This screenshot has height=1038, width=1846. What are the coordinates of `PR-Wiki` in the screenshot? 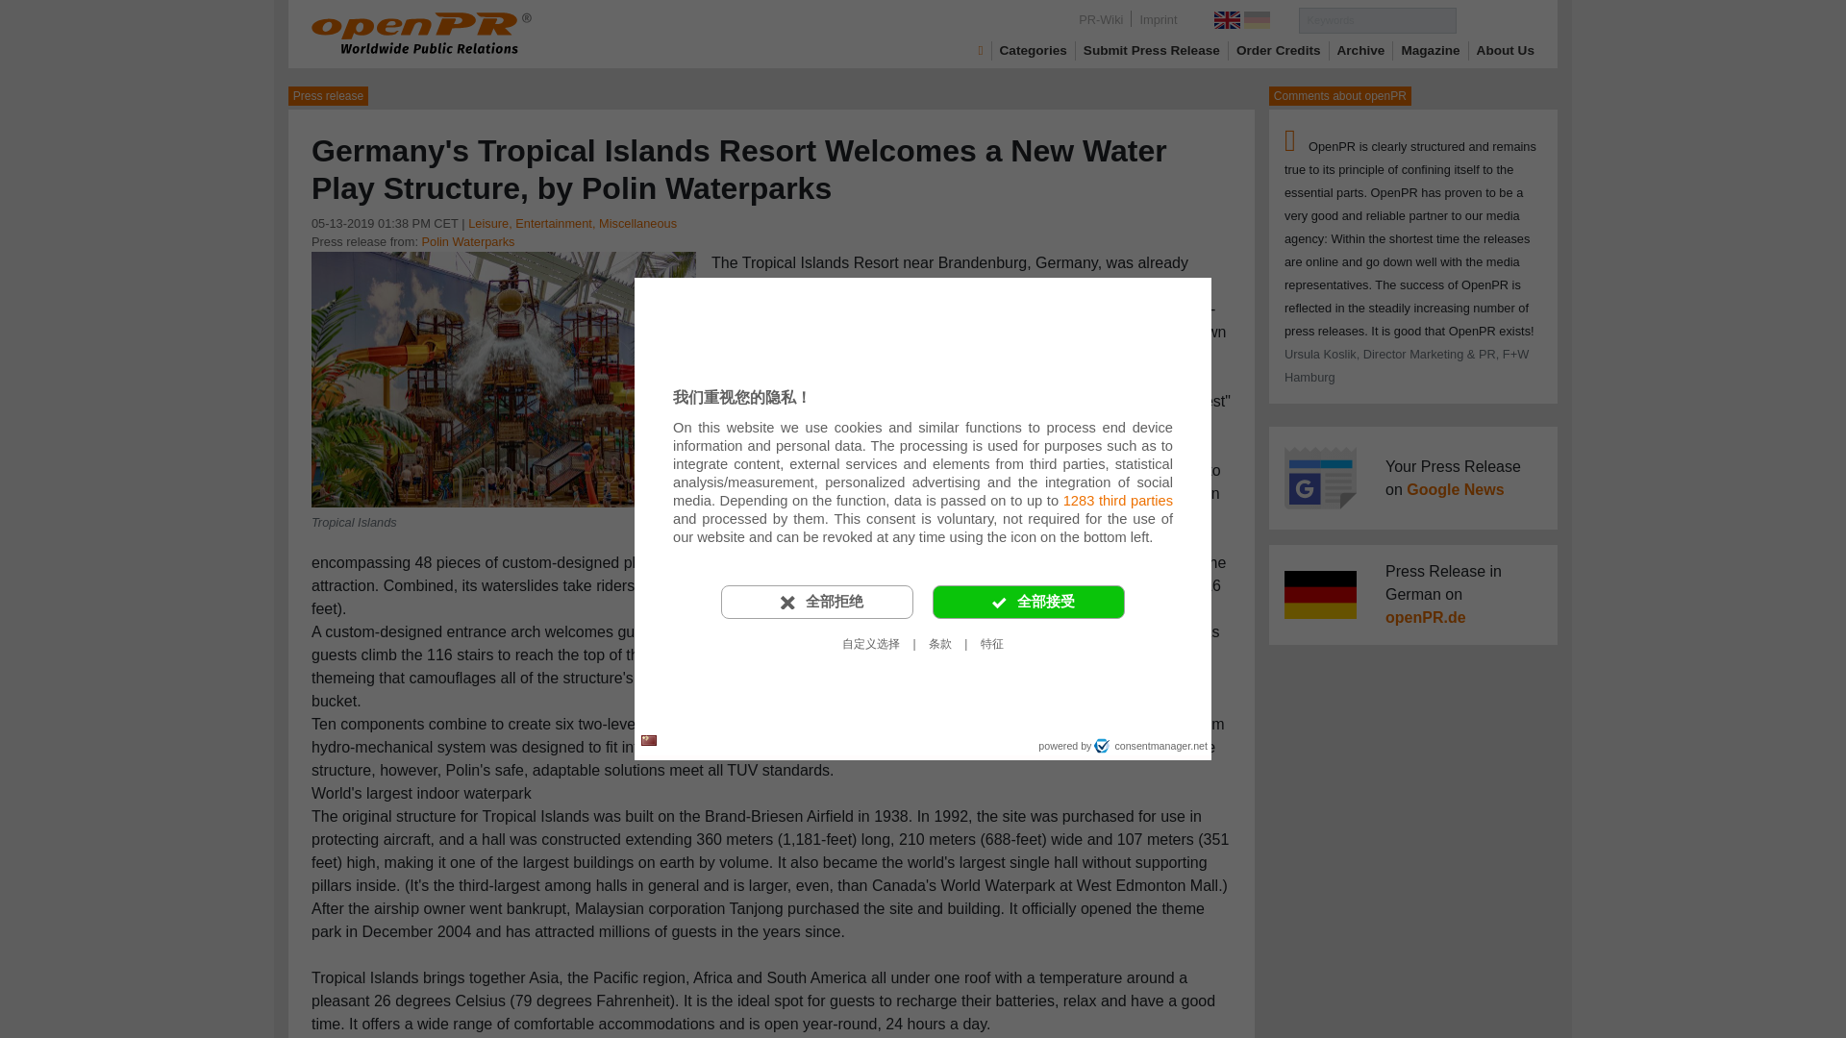 It's located at (1100, 19).